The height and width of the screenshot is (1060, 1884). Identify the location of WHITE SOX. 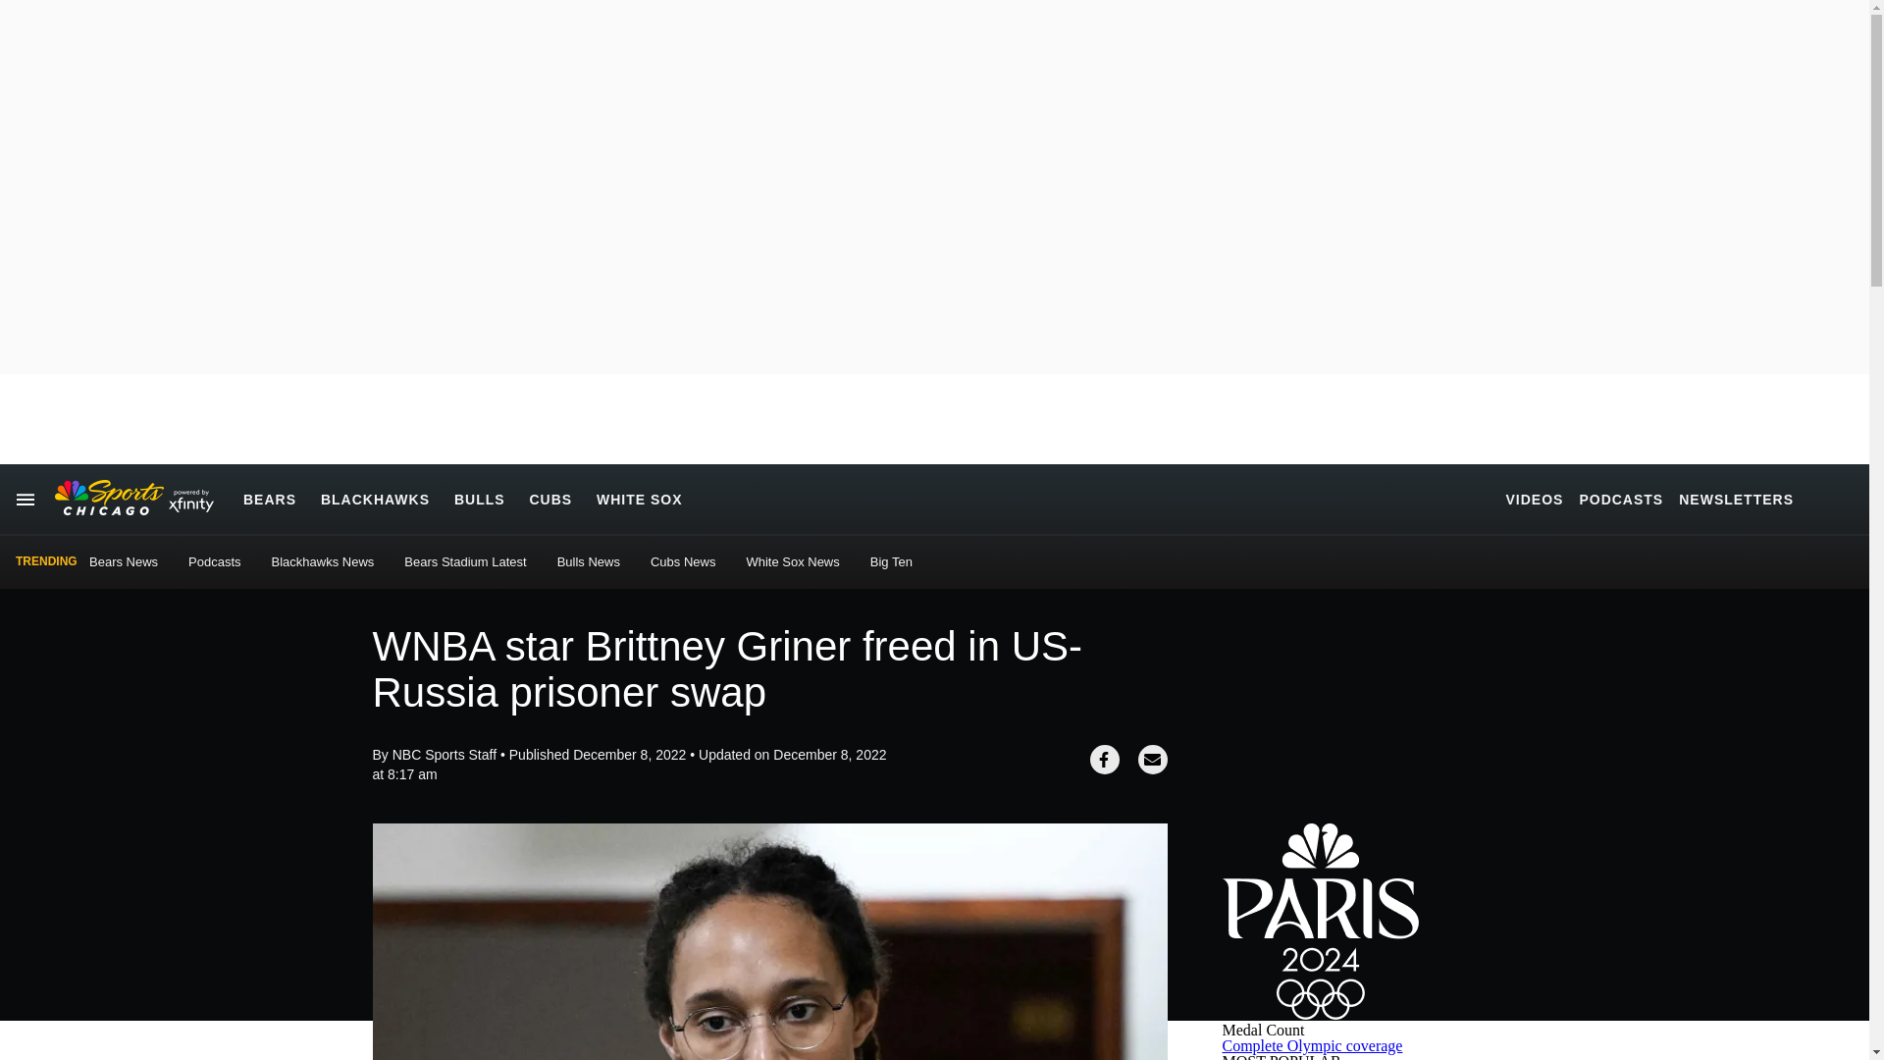
(640, 499).